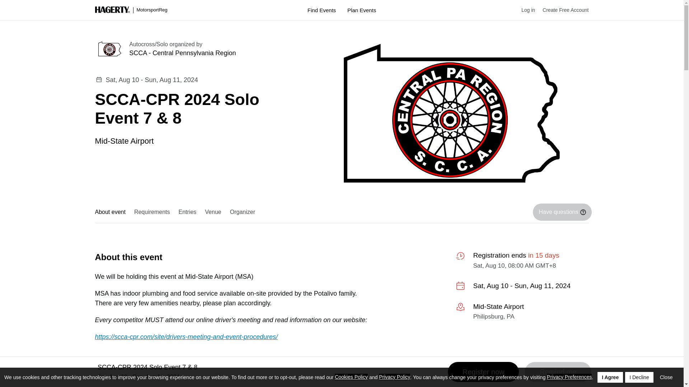 The width and height of the screenshot is (689, 387). I want to click on Close, so click(666, 377).